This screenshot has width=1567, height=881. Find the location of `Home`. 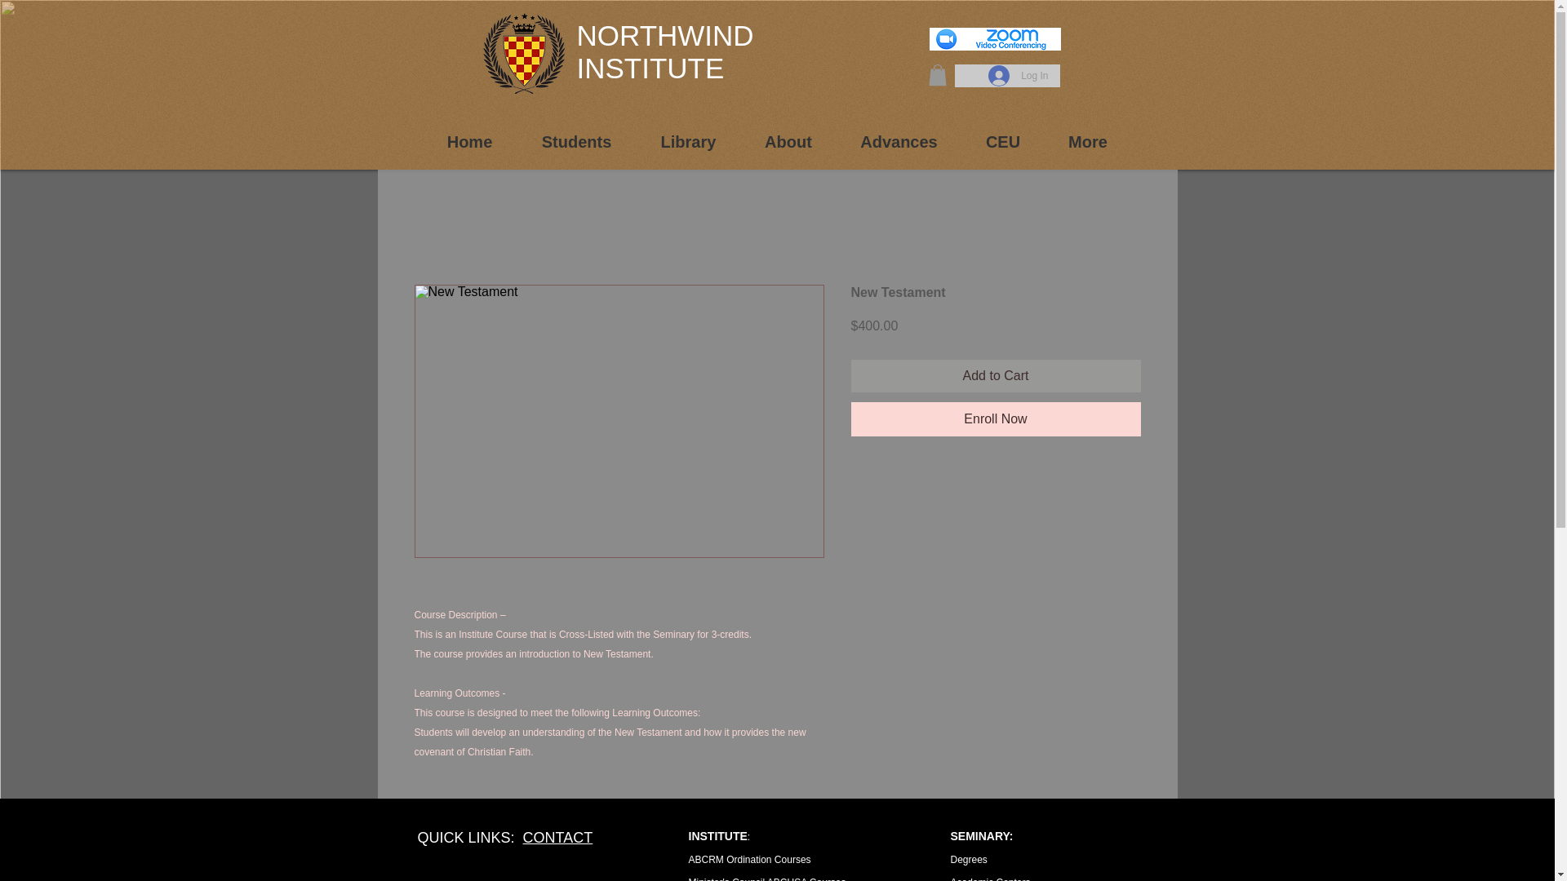

Home is located at coordinates (470, 142).